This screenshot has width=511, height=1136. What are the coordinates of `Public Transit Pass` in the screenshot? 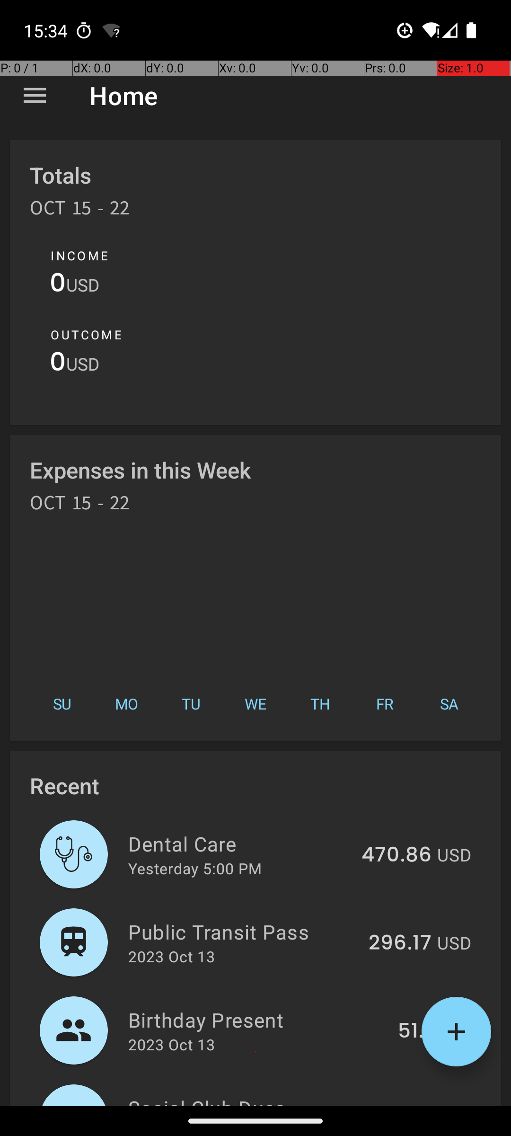 It's located at (243, 932).